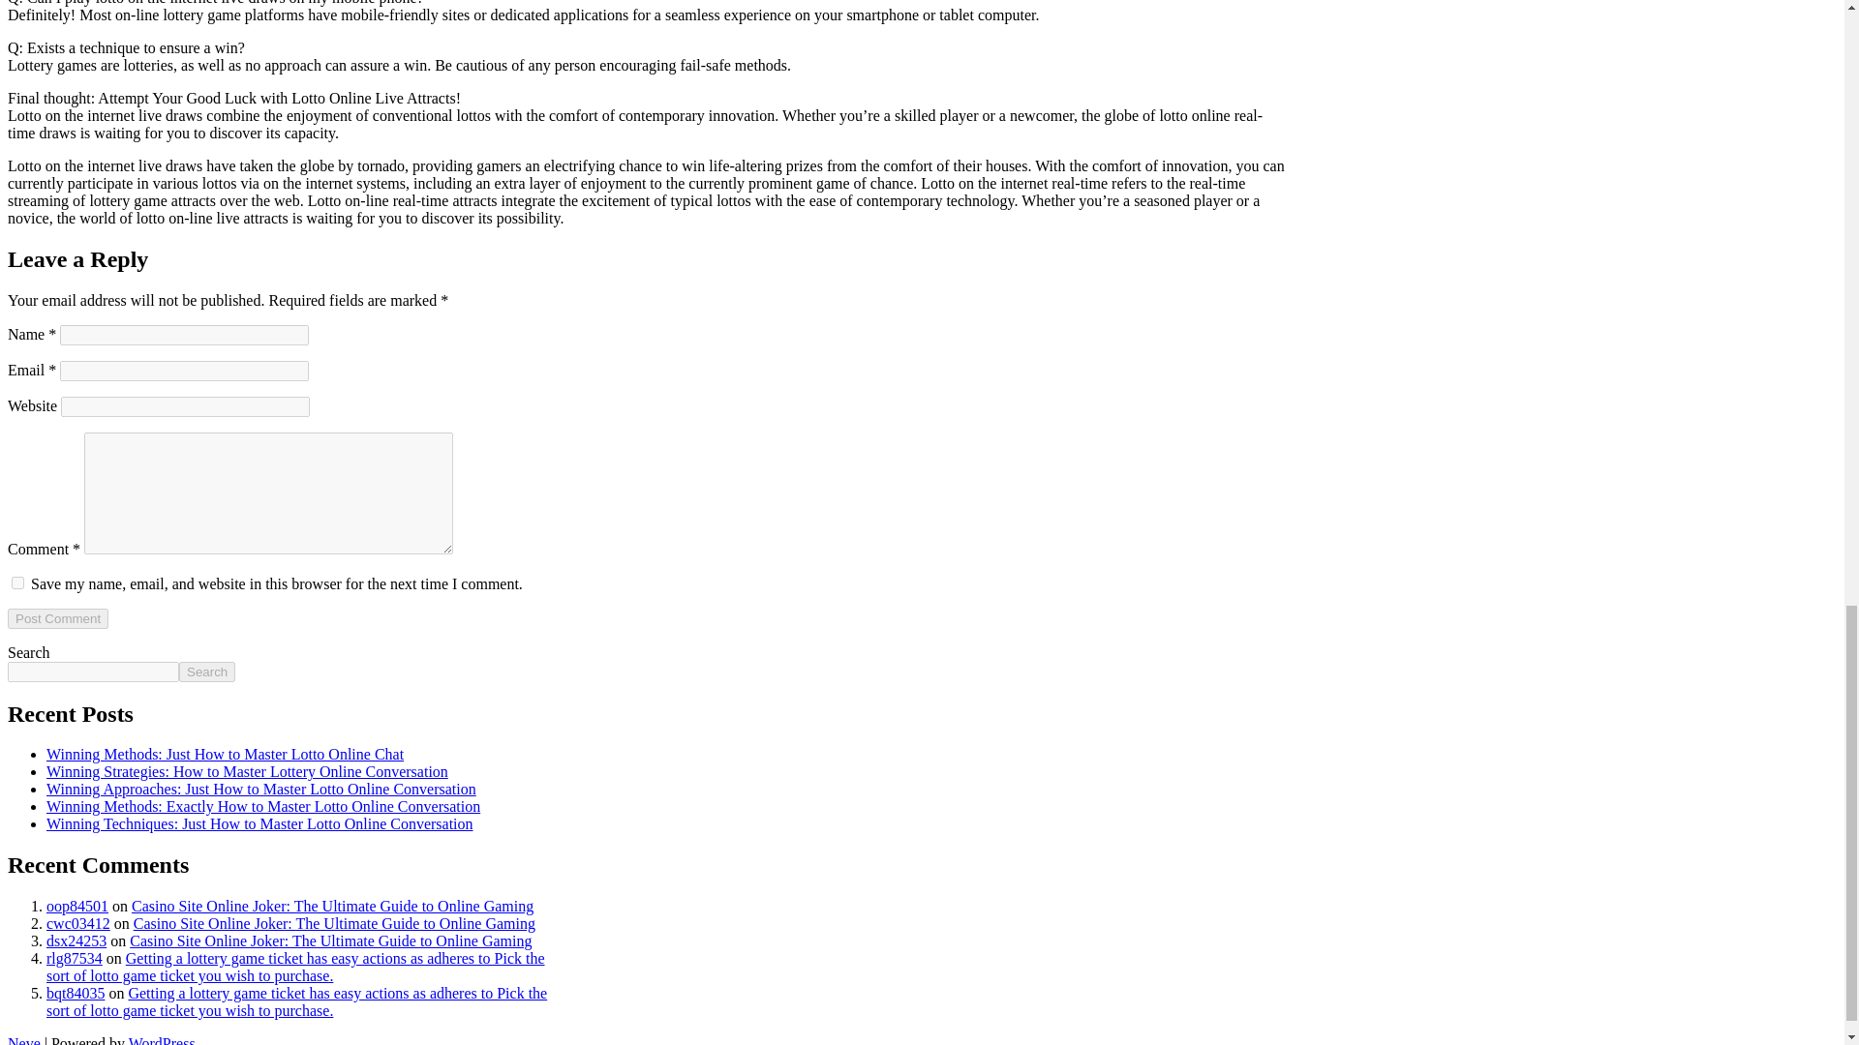 The height and width of the screenshot is (1045, 1859). What do you see at coordinates (76, 940) in the screenshot?
I see `dsx24253` at bounding box center [76, 940].